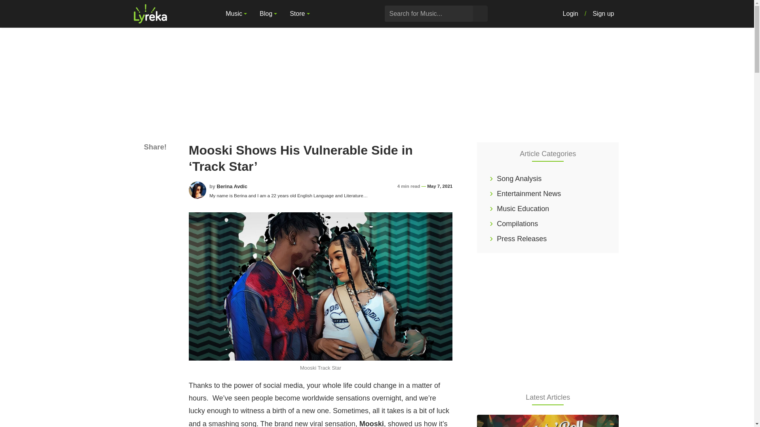  I want to click on Berina Avdic, so click(232, 187).